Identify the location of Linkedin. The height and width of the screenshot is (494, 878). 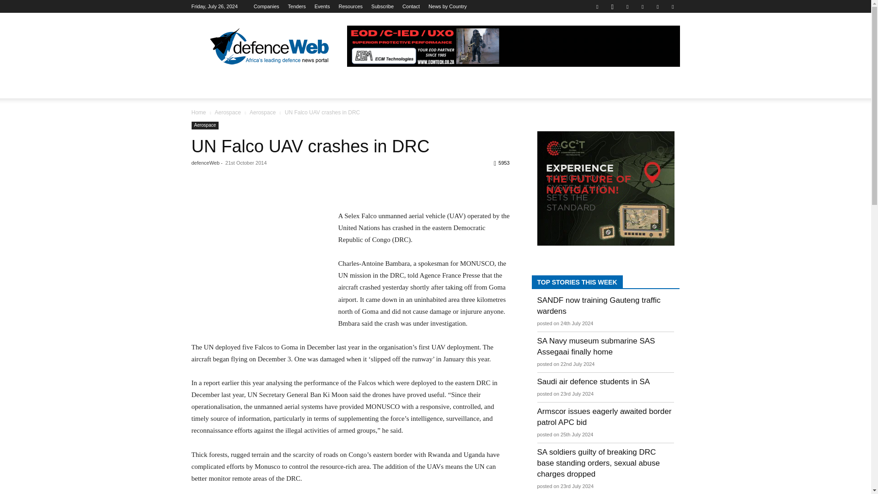
(627, 6).